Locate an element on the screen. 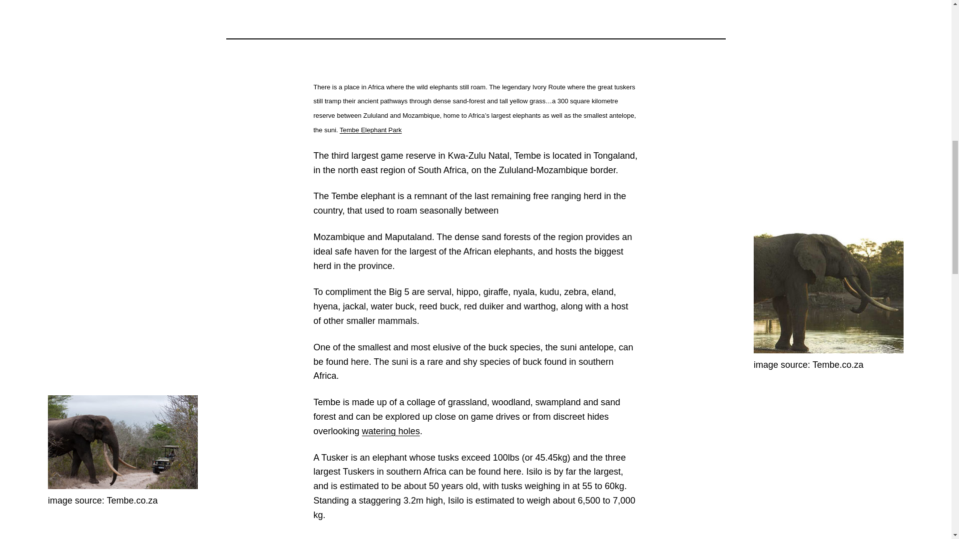  Isilo - Tembe's Tusker is located at coordinates (123, 442).